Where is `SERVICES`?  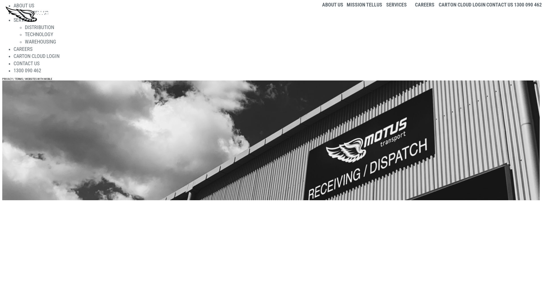 SERVICES is located at coordinates (24, 20).